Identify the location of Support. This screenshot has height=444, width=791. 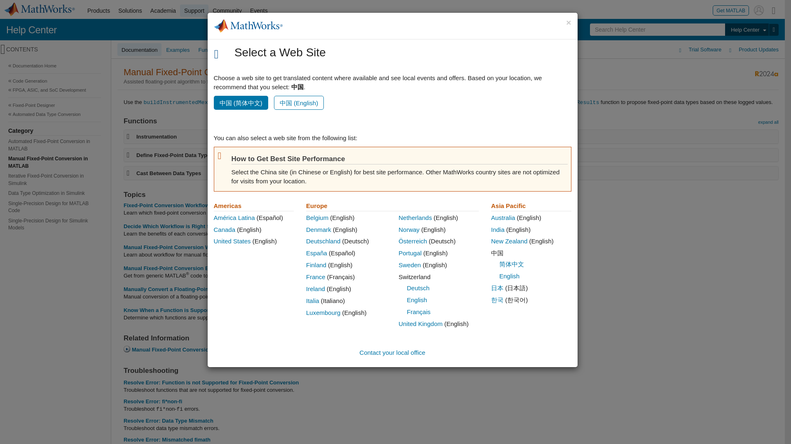
(194, 11).